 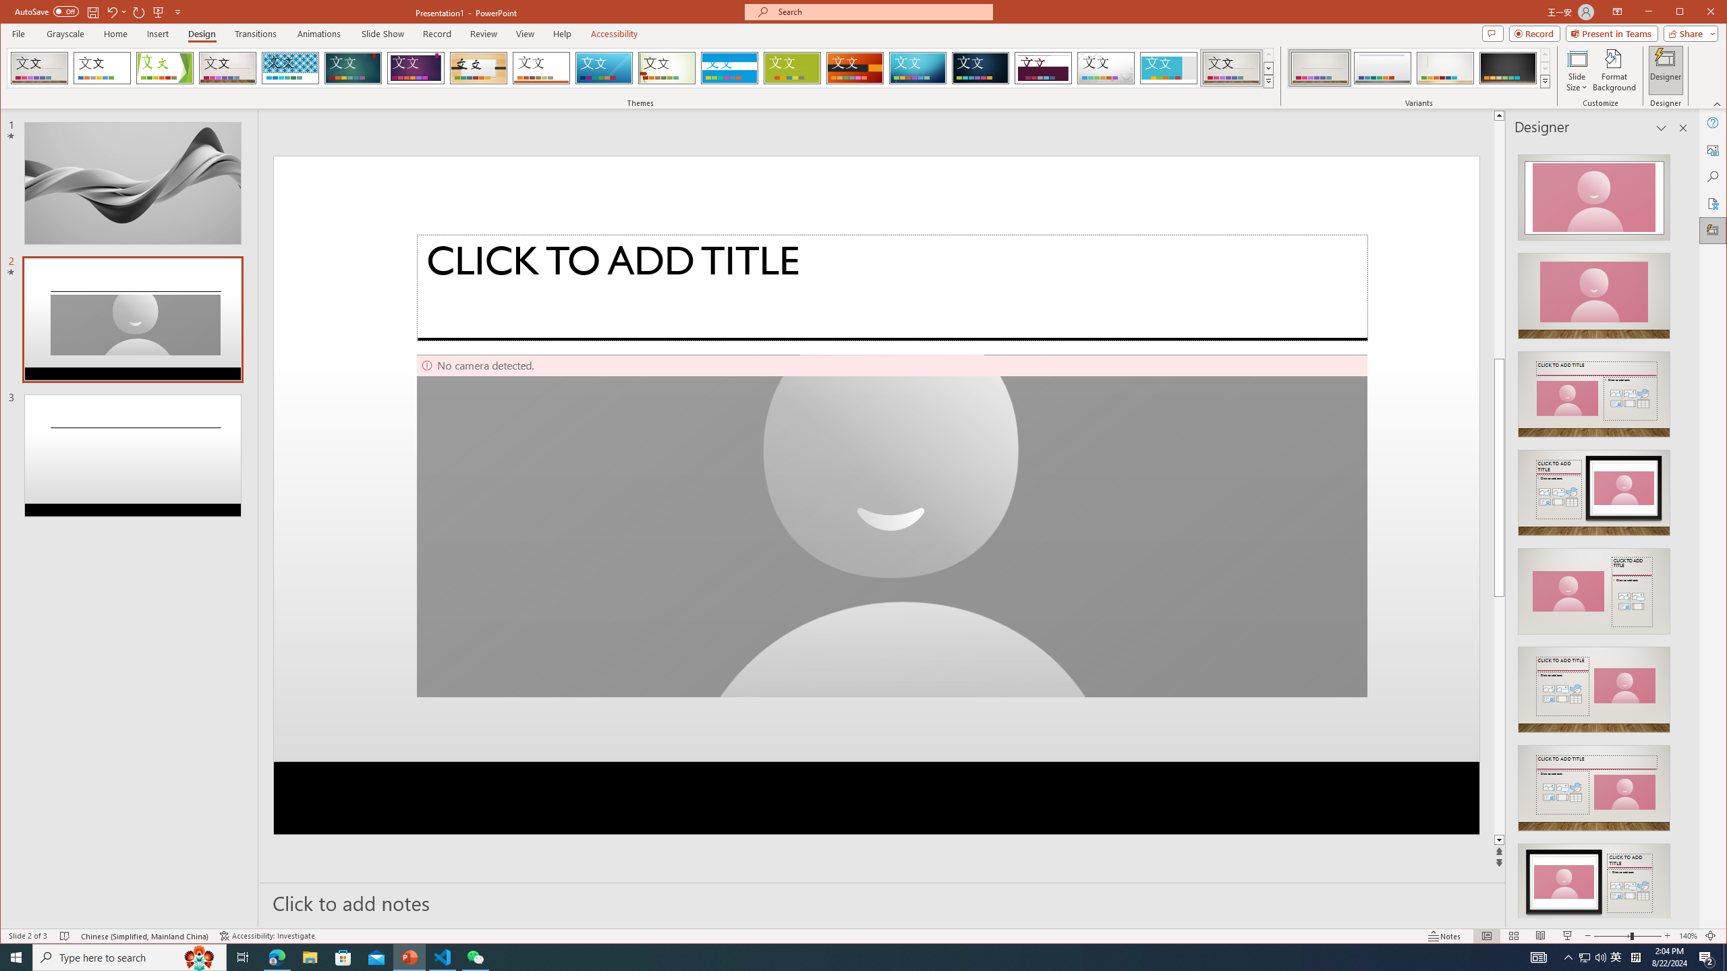 I want to click on Search, so click(x=1714, y=177).